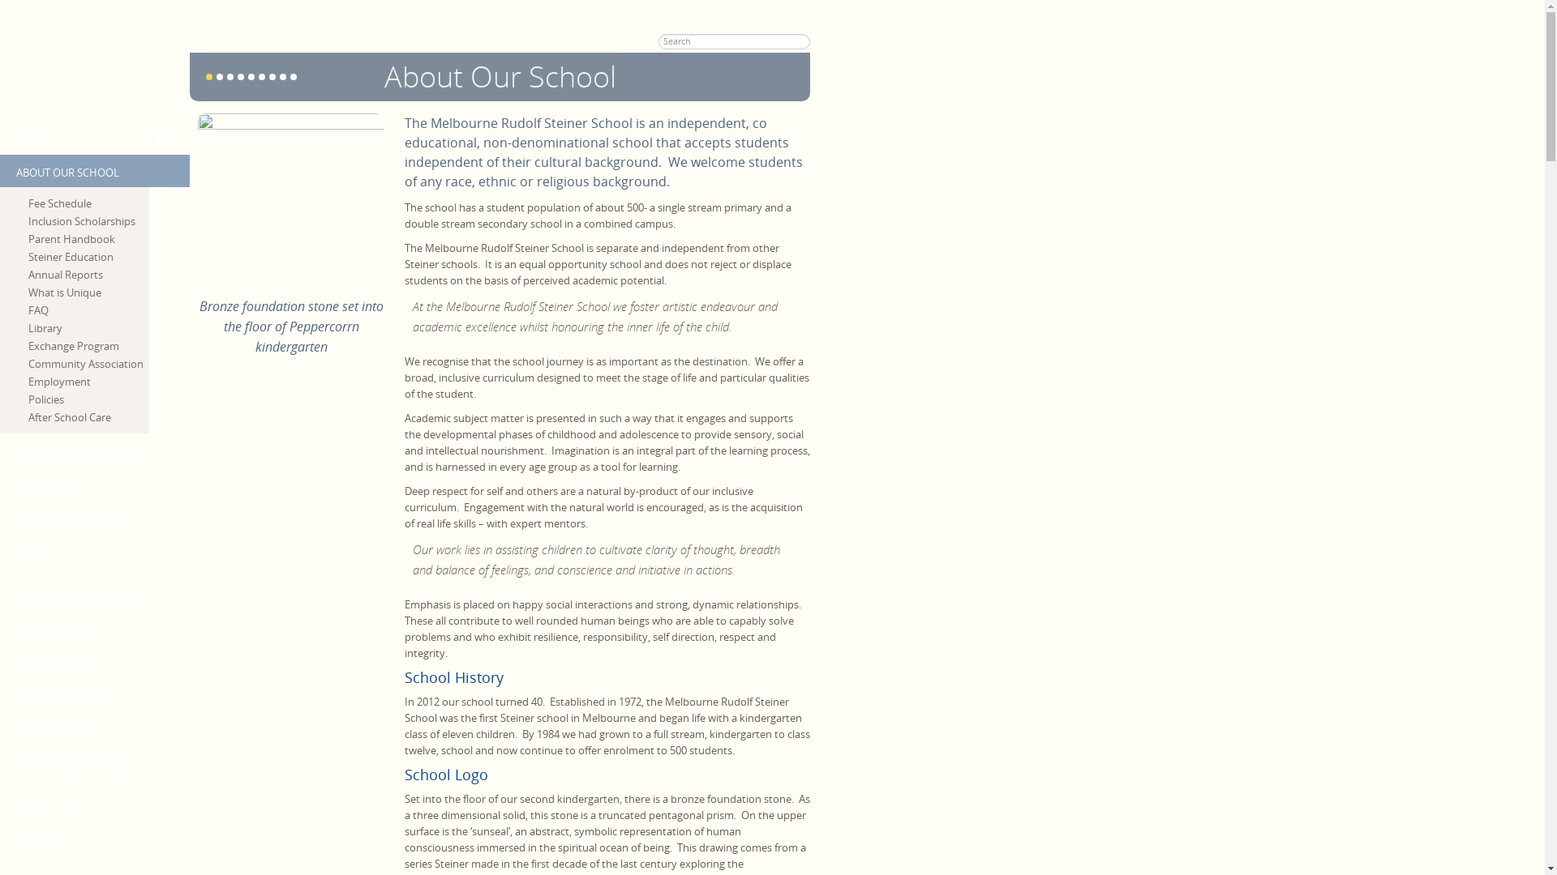 Image resolution: width=1557 pixels, height=875 pixels. Describe the element at coordinates (89, 417) in the screenshot. I see `After School Care` at that location.